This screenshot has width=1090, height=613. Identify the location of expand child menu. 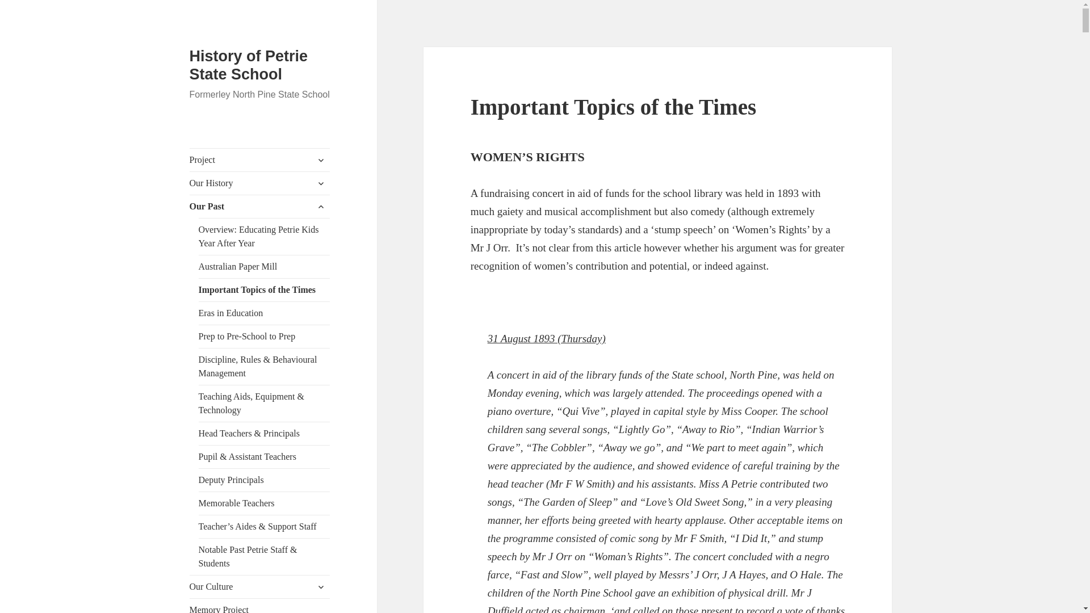
(321, 207).